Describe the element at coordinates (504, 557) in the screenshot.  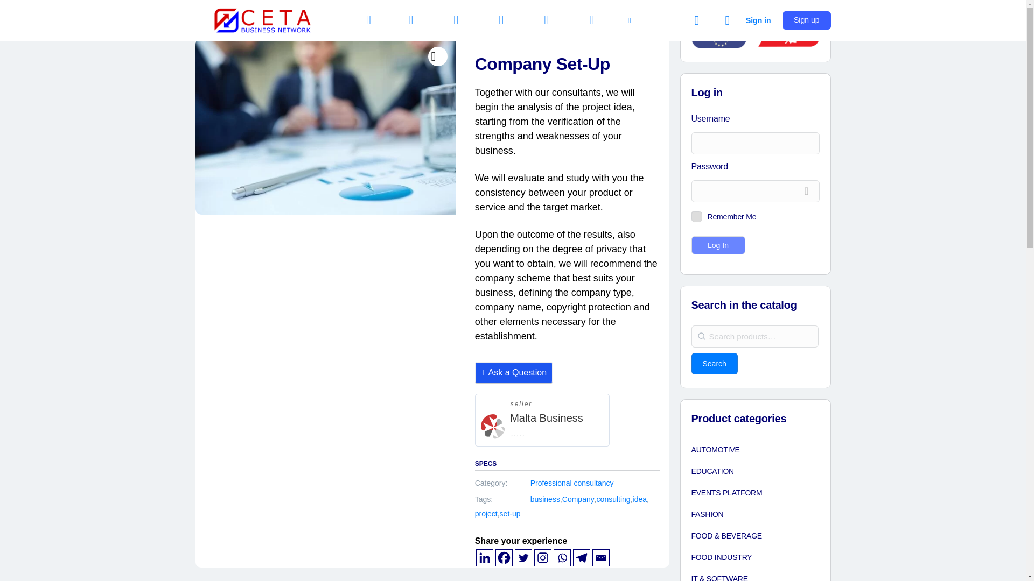
I see `Facebook` at that location.